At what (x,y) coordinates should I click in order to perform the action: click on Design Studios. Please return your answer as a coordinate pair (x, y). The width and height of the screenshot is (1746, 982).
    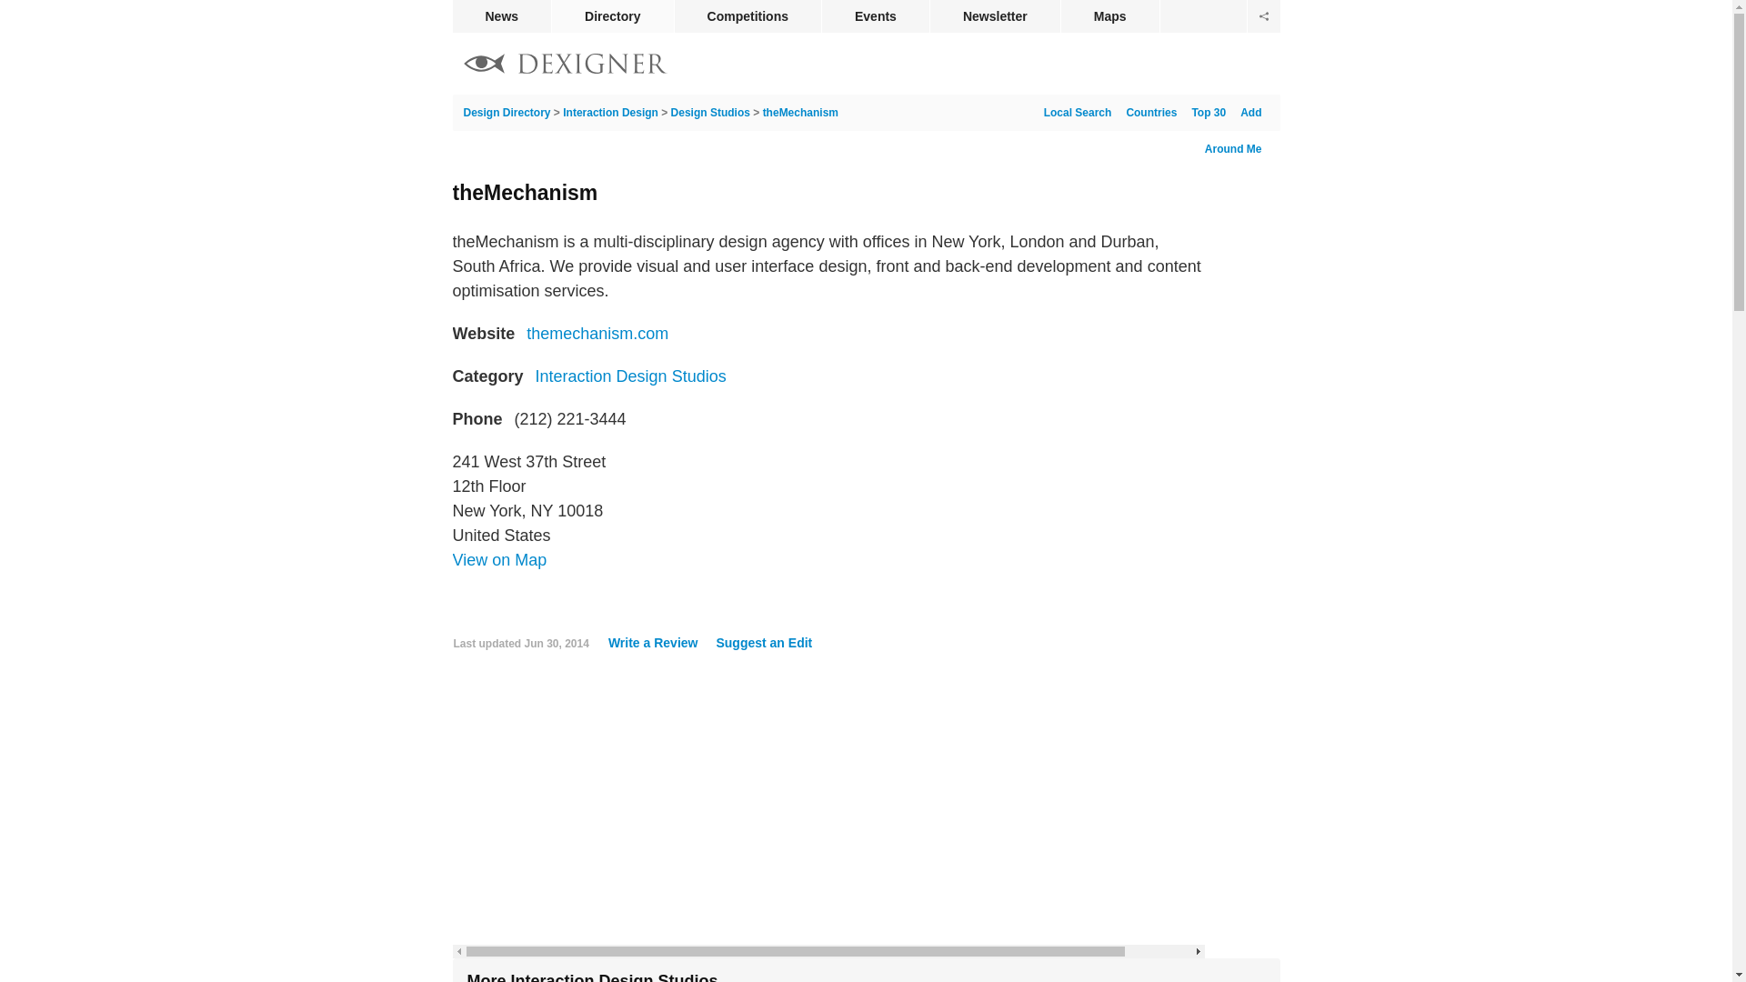
    Looking at the image, I should click on (710, 112).